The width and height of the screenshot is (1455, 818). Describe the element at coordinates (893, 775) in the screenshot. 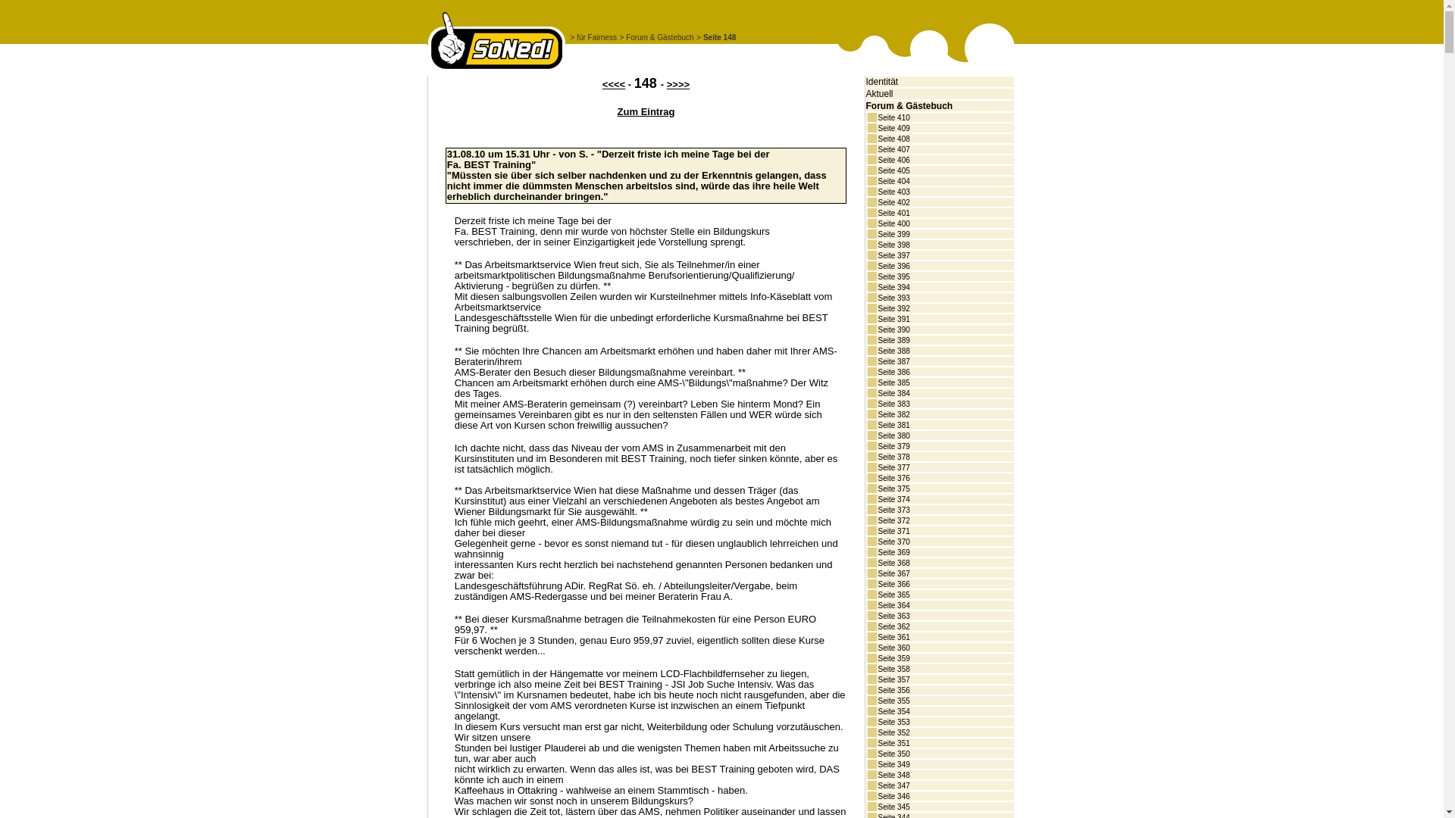

I see `Seite 348` at that location.